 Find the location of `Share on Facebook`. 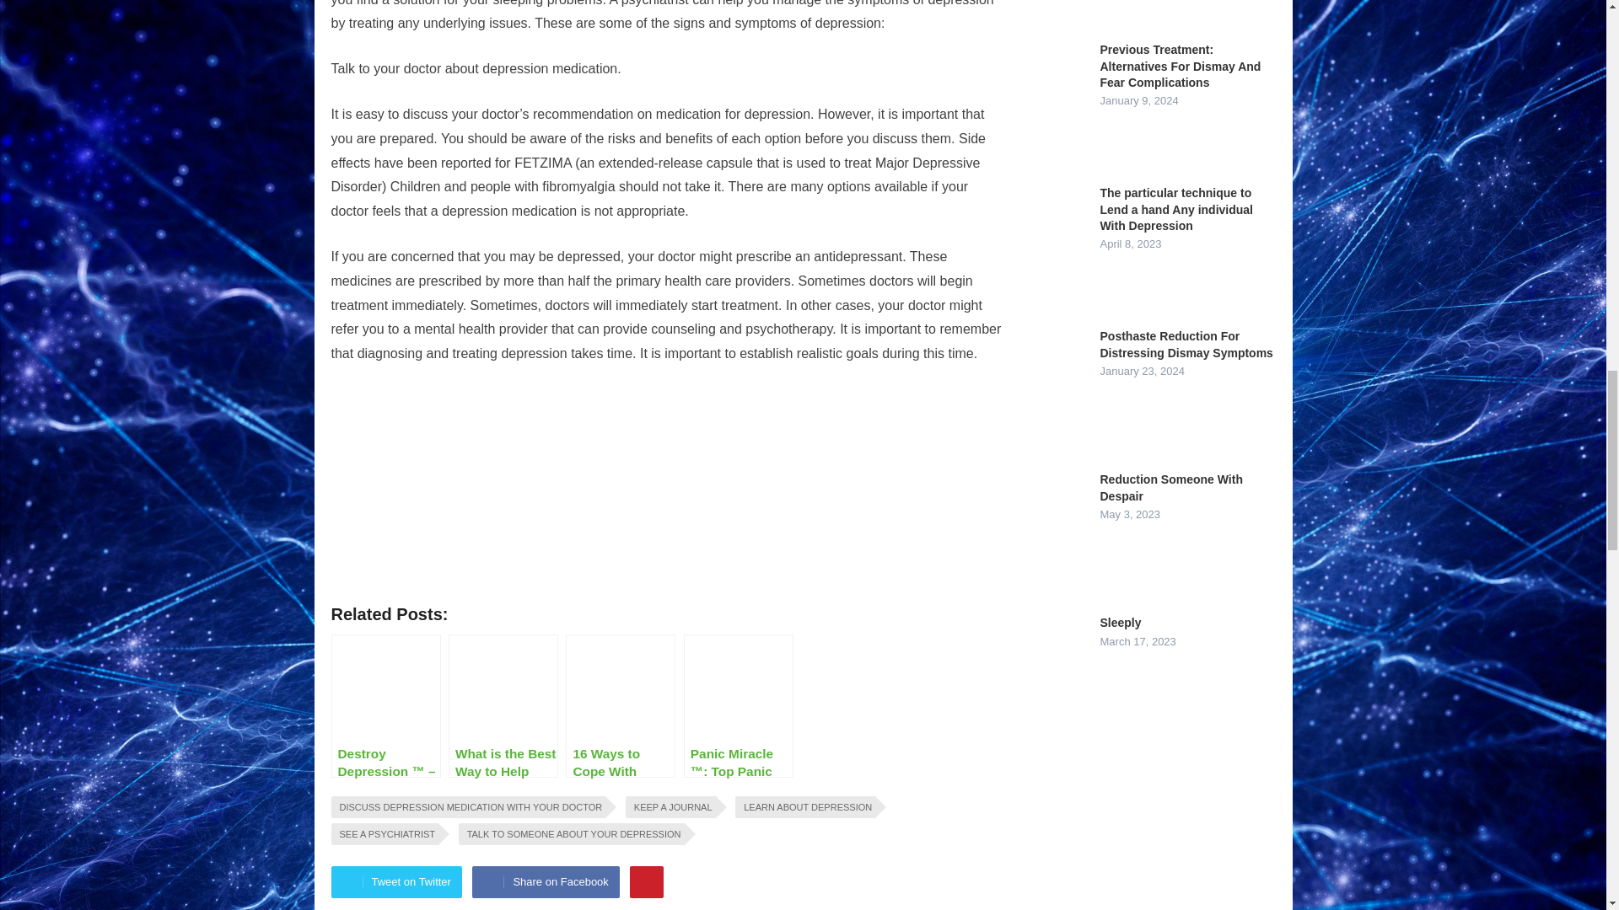

Share on Facebook is located at coordinates (545, 881).